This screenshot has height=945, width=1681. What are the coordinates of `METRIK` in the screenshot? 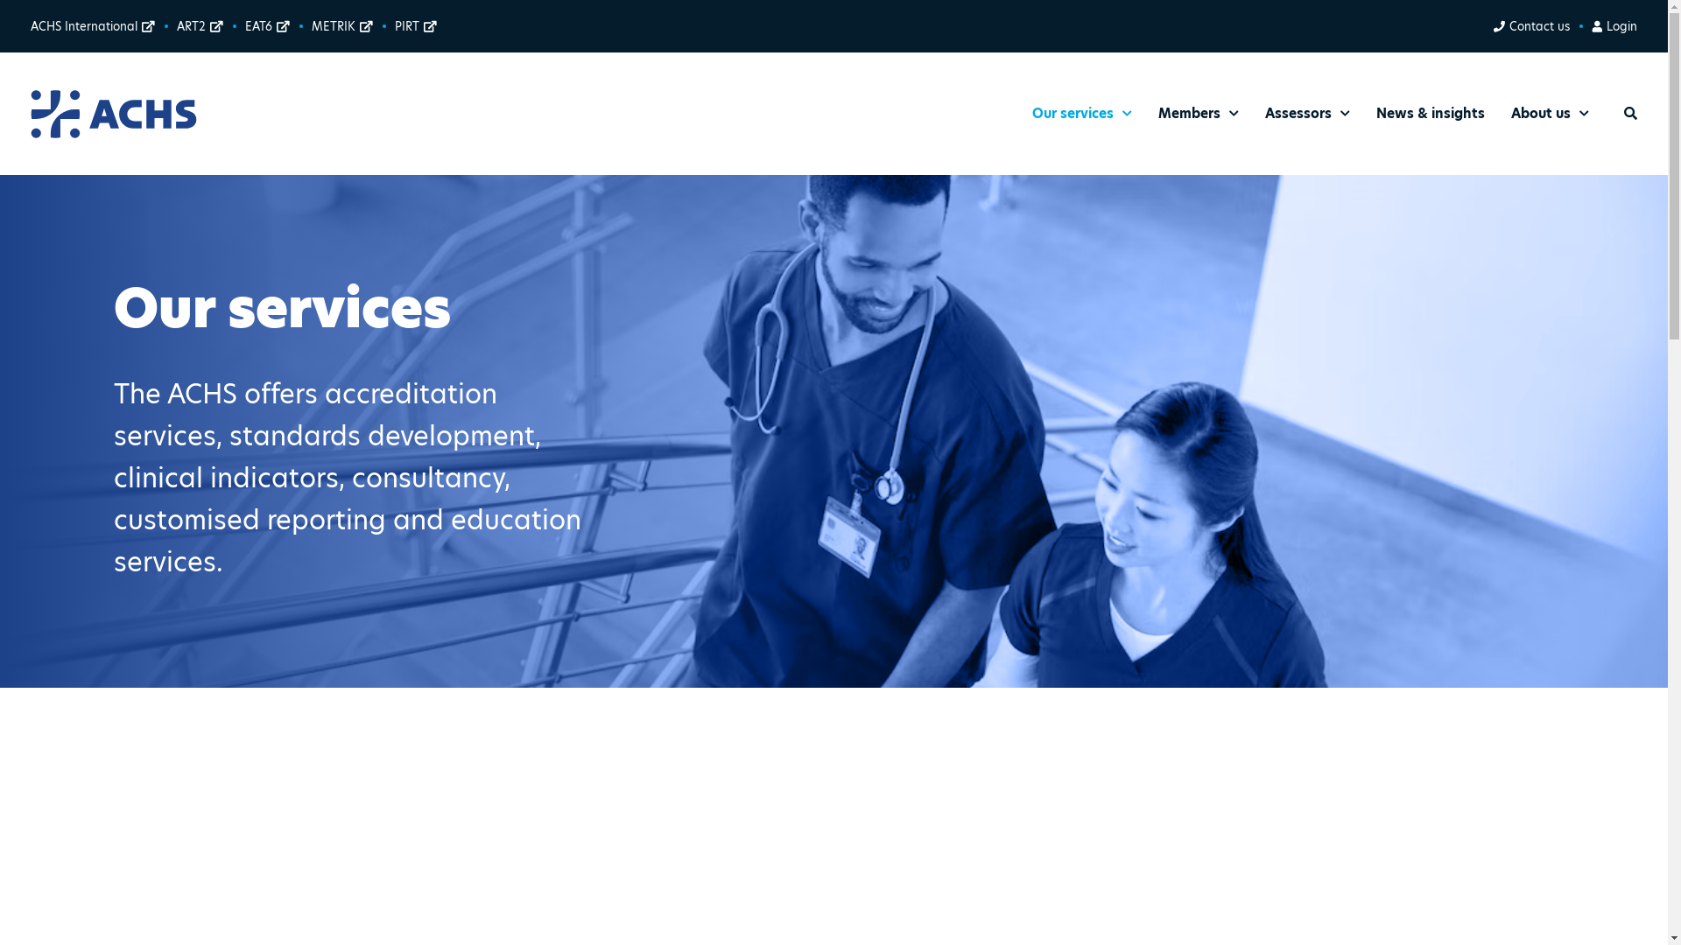 It's located at (342, 26).